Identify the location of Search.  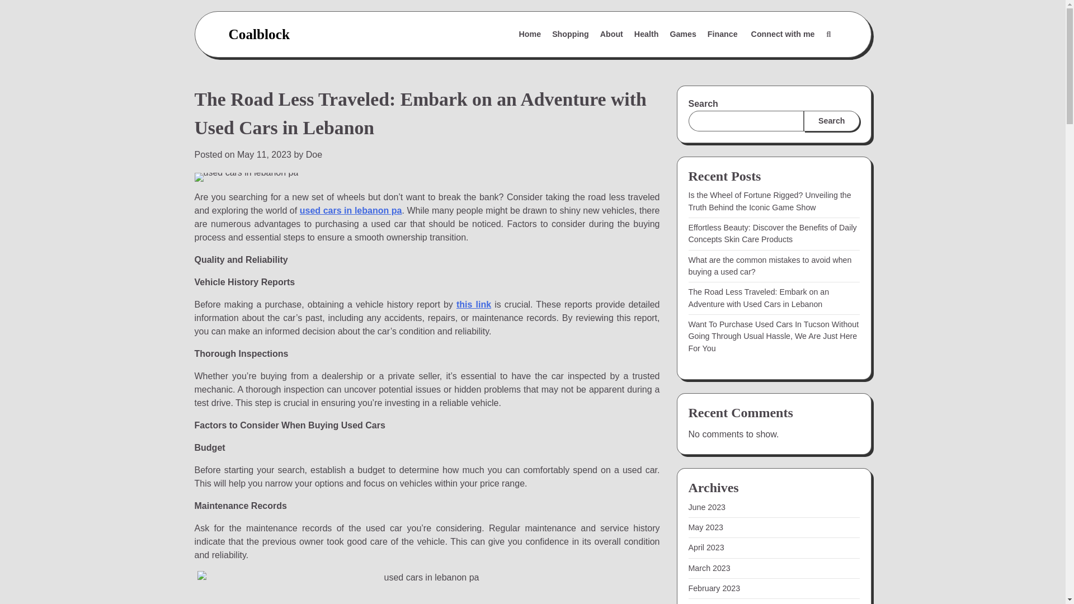
(831, 121).